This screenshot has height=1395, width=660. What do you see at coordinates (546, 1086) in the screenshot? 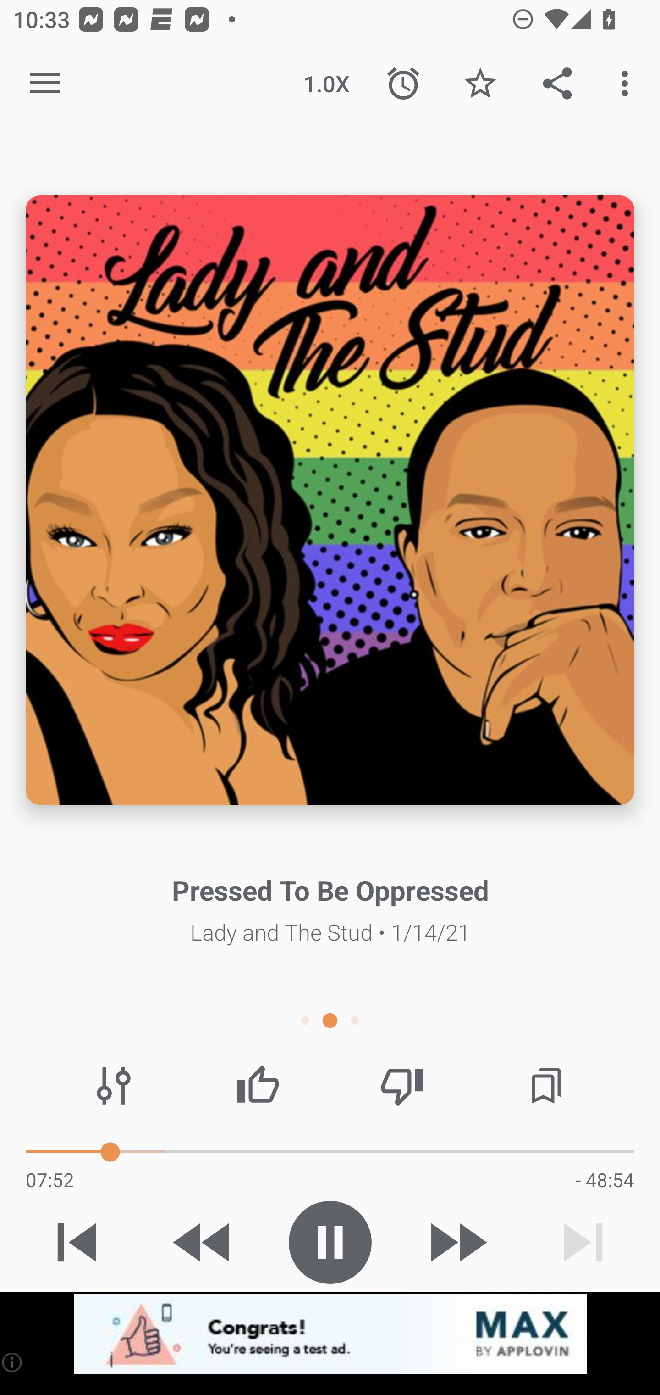
I see `Chapters / Bookmarks` at bounding box center [546, 1086].